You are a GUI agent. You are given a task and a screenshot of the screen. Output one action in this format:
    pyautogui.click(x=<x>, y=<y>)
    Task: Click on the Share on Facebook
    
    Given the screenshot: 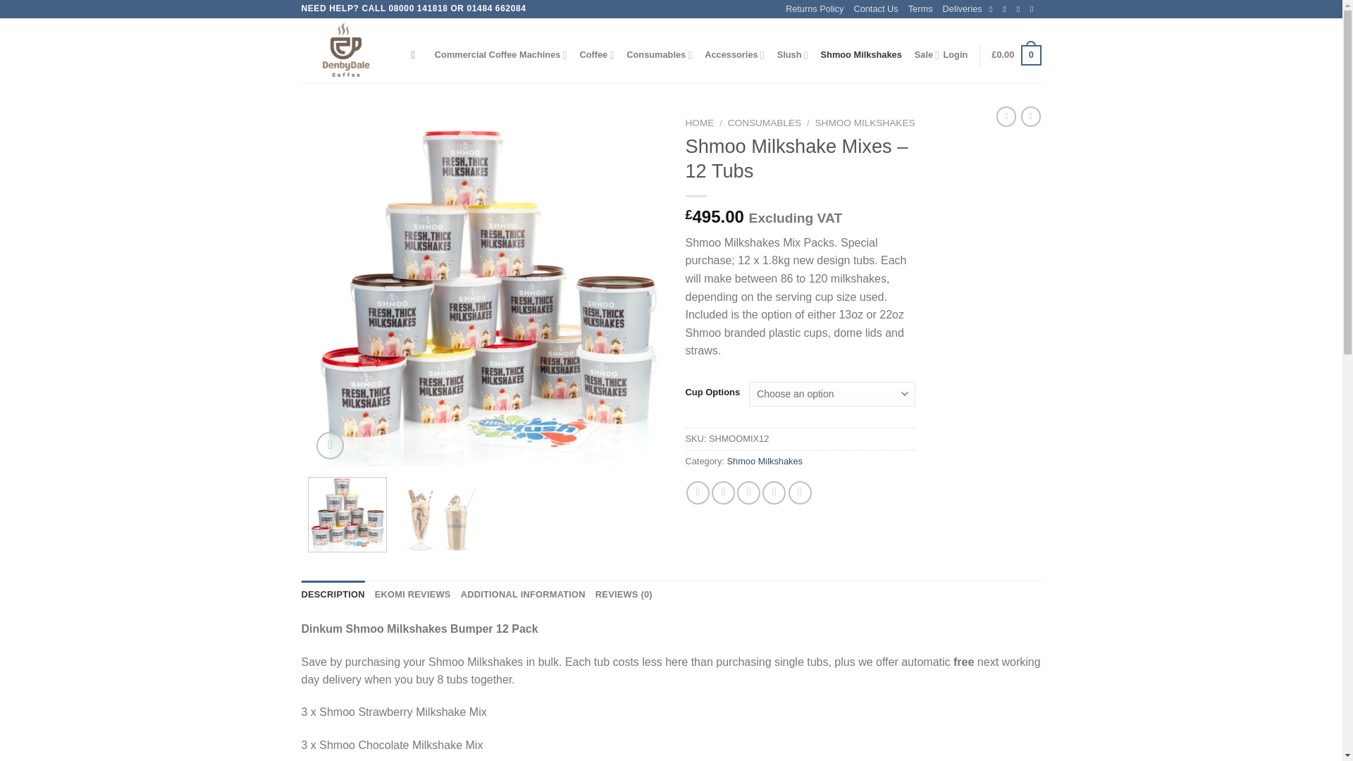 What is the action you would take?
    pyautogui.click(x=698, y=493)
    